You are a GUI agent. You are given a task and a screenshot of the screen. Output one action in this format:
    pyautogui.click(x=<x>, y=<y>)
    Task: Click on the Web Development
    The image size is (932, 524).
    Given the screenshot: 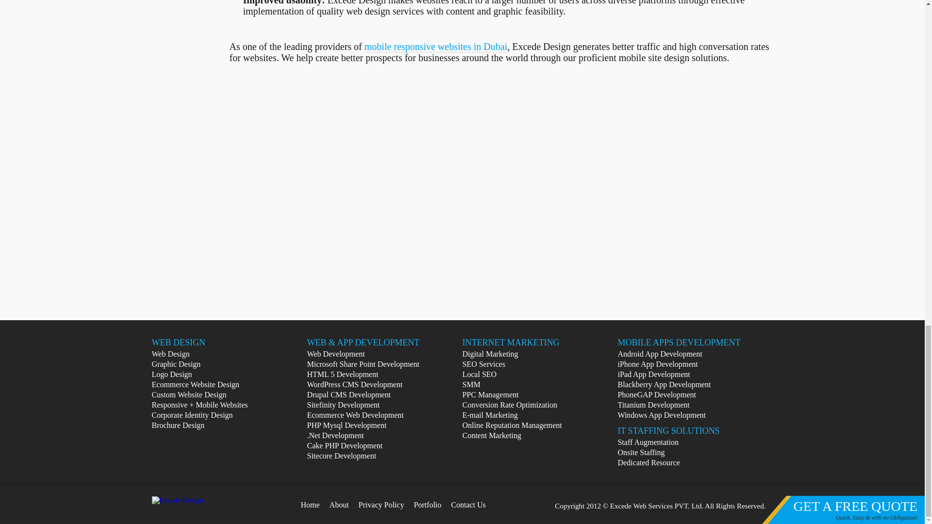 What is the action you would take?
    pyautogui.click(x=335, y=354)
    